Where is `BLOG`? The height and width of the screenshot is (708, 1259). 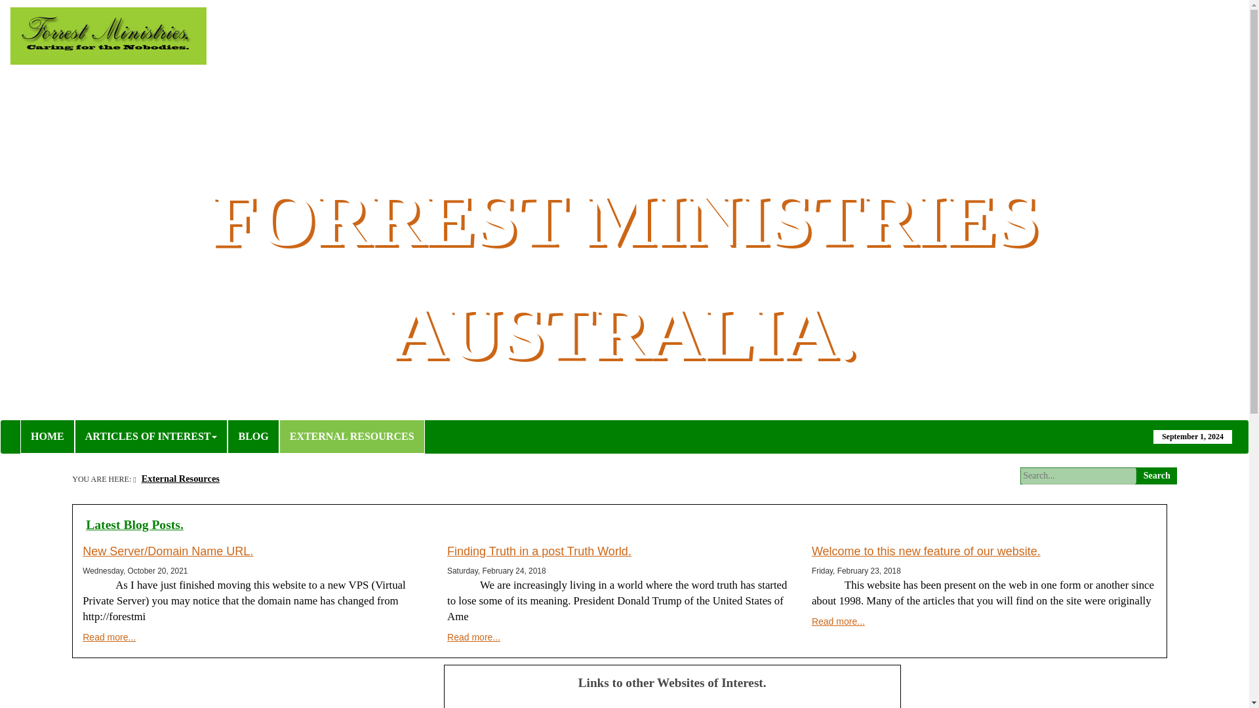
BLOG is located at coordinates (253, 437).